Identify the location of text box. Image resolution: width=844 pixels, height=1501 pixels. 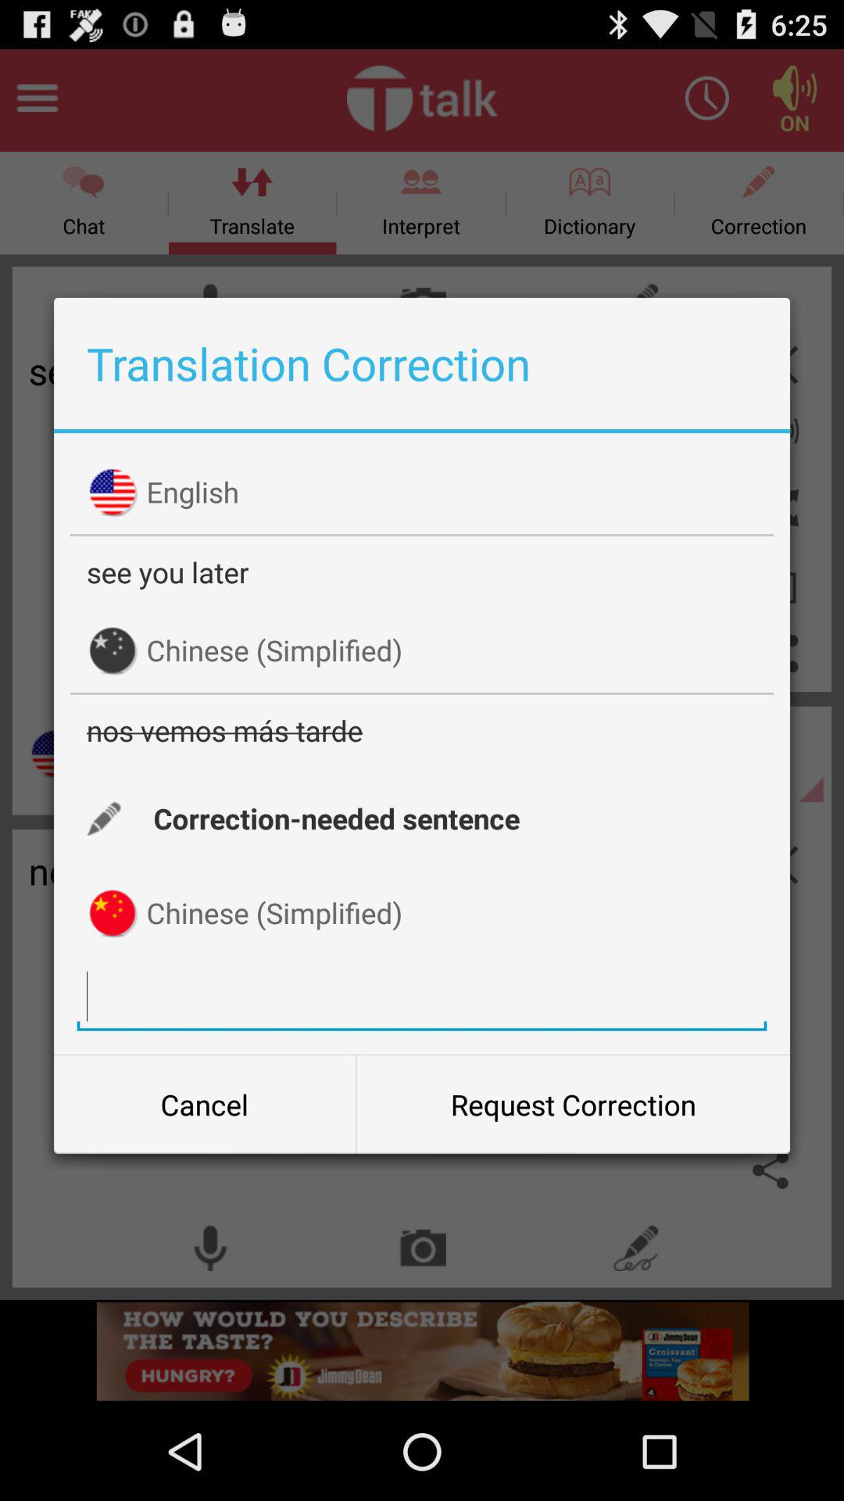
(422, 996).